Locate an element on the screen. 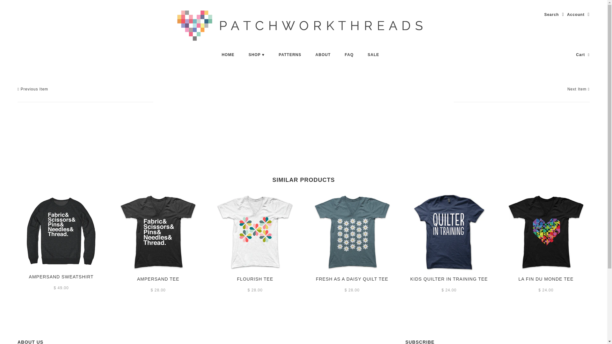 The width and height of the screenshot is (612, 344). PATTERNS is located at coordinates (290, 55).